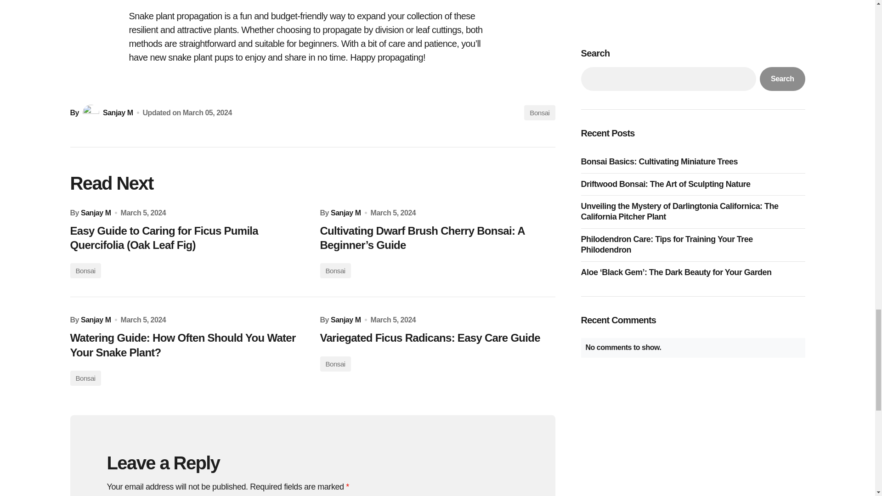  Describe the element at coordinates (107, 113) in the screenshot. I see `Sanjay M` at that location.